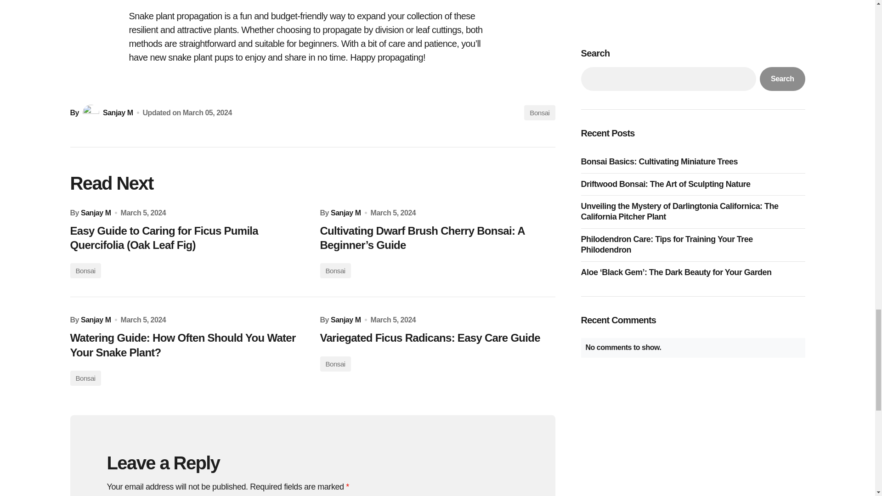  Describe the element at coordinates (107, 113) in the screenshot. I see `Sanjay M` at that location.